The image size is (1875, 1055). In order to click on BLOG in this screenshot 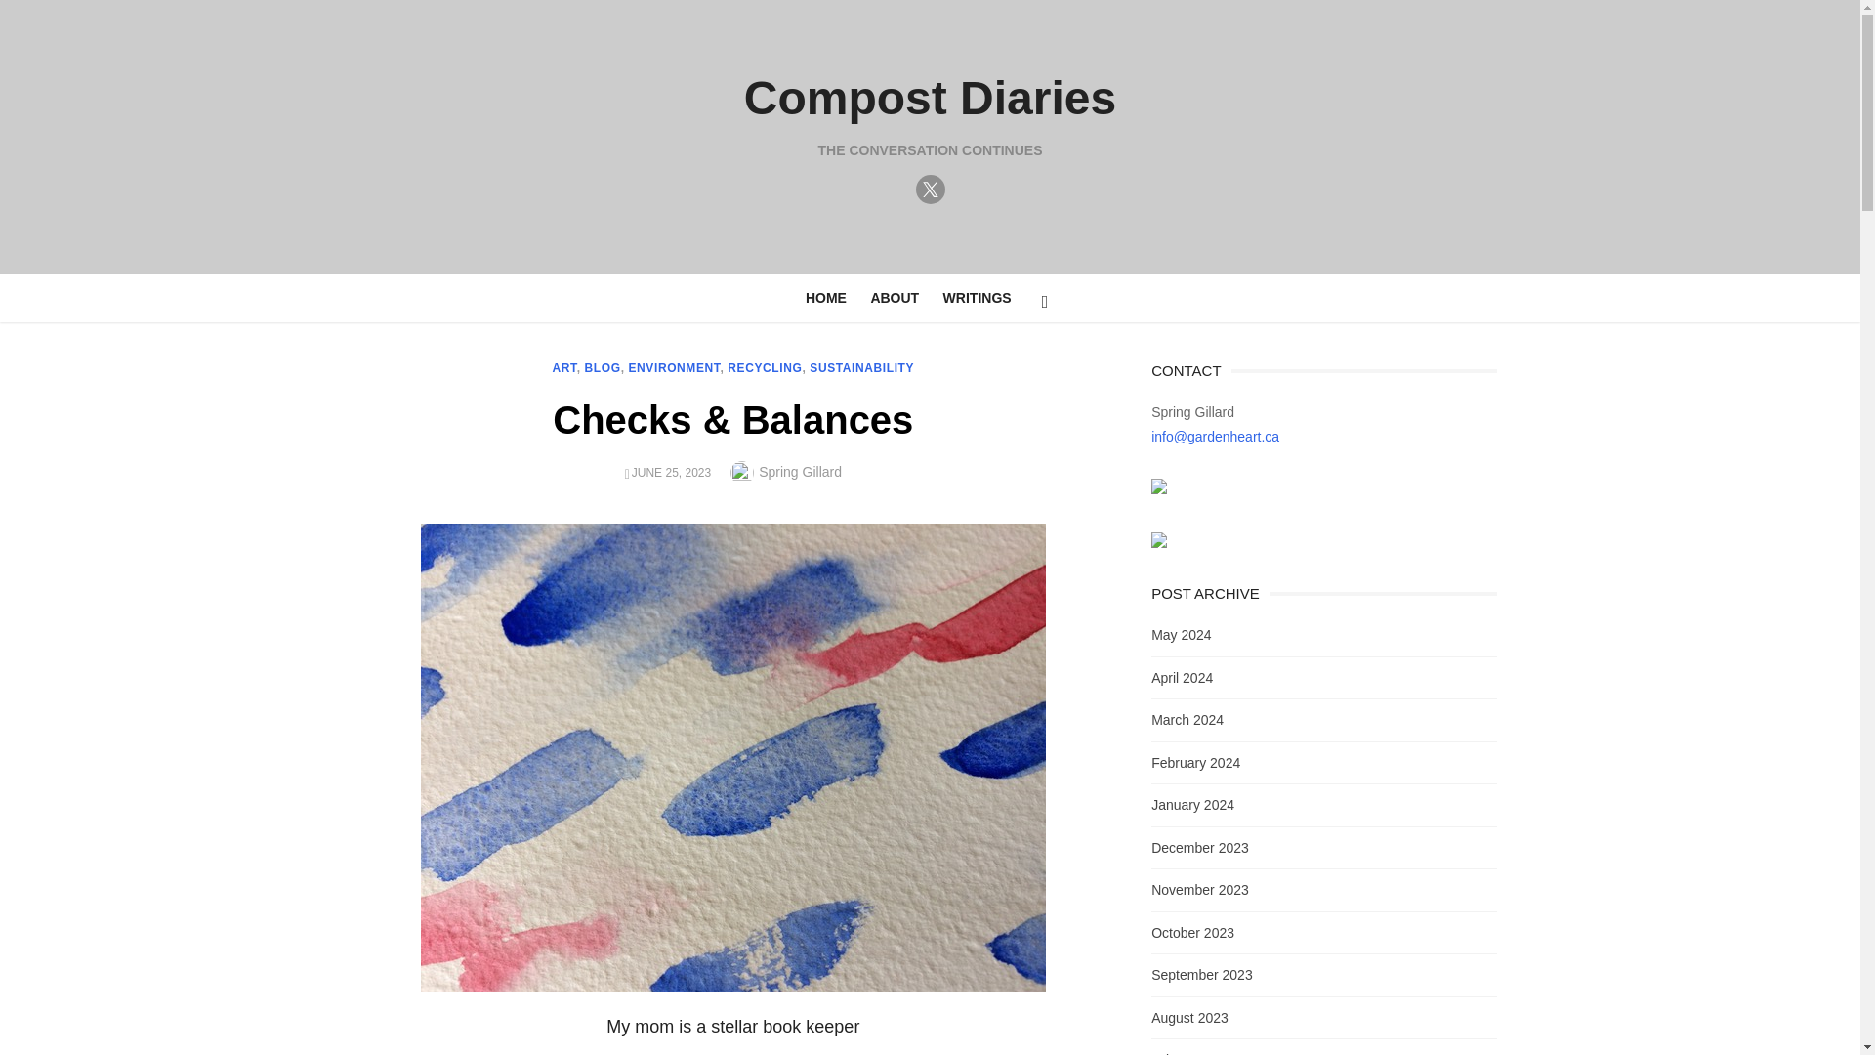, I will do `click(603, 368)`.